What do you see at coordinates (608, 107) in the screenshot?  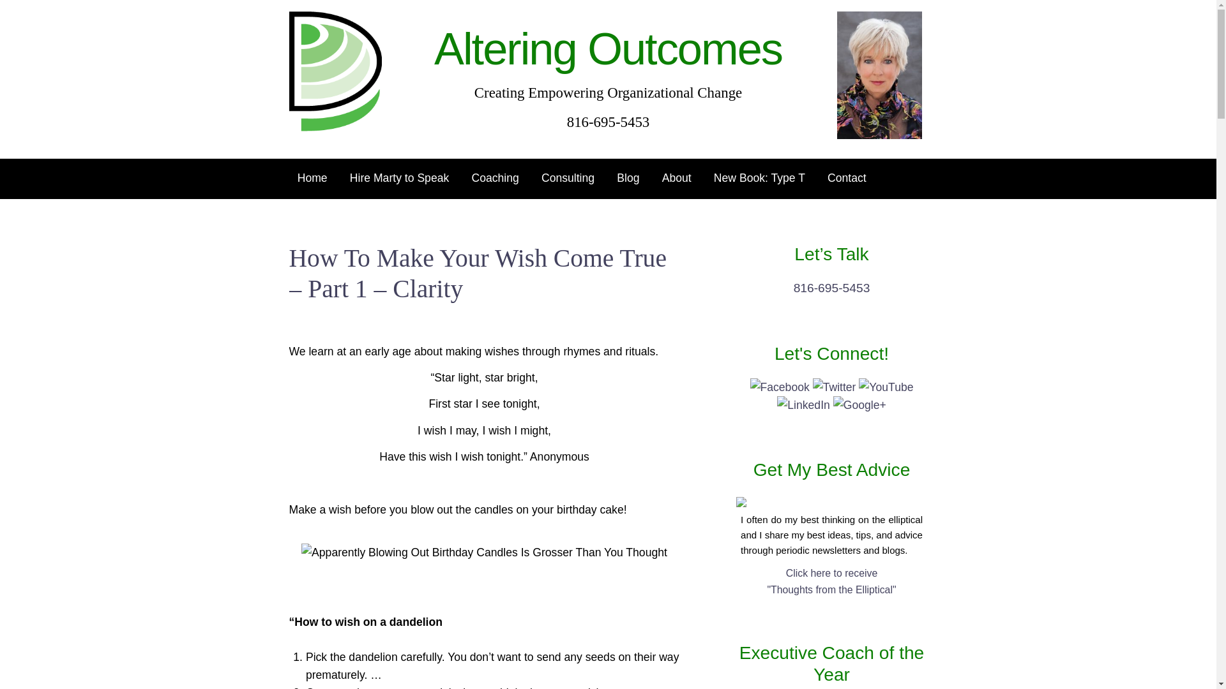 I see `About` at bounding box center [608, 107].